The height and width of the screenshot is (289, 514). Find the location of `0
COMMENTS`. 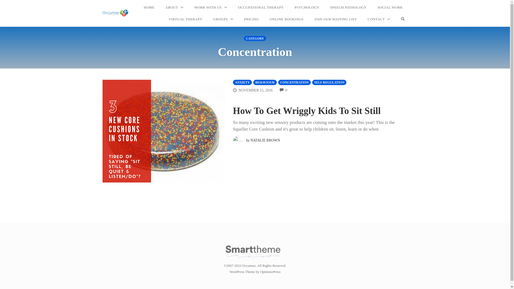

0
COMMENTS is located at coordinates (284, 90).